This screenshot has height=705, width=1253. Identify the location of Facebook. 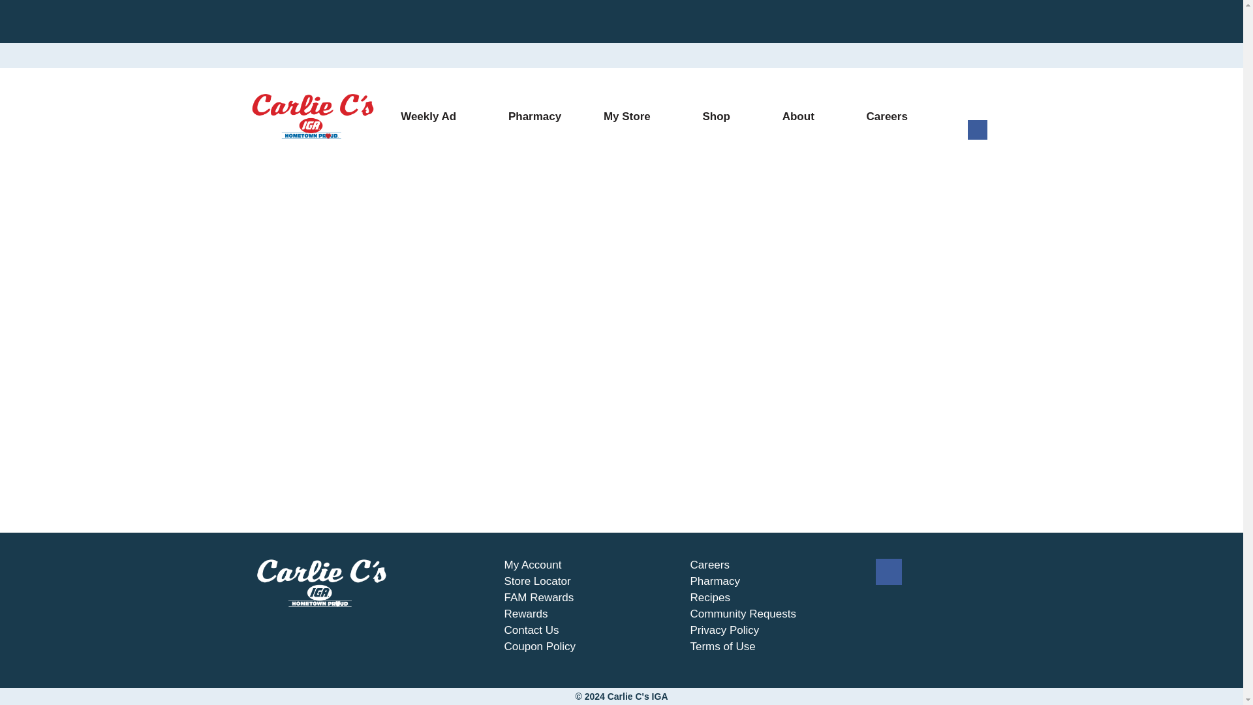
(889, 573).